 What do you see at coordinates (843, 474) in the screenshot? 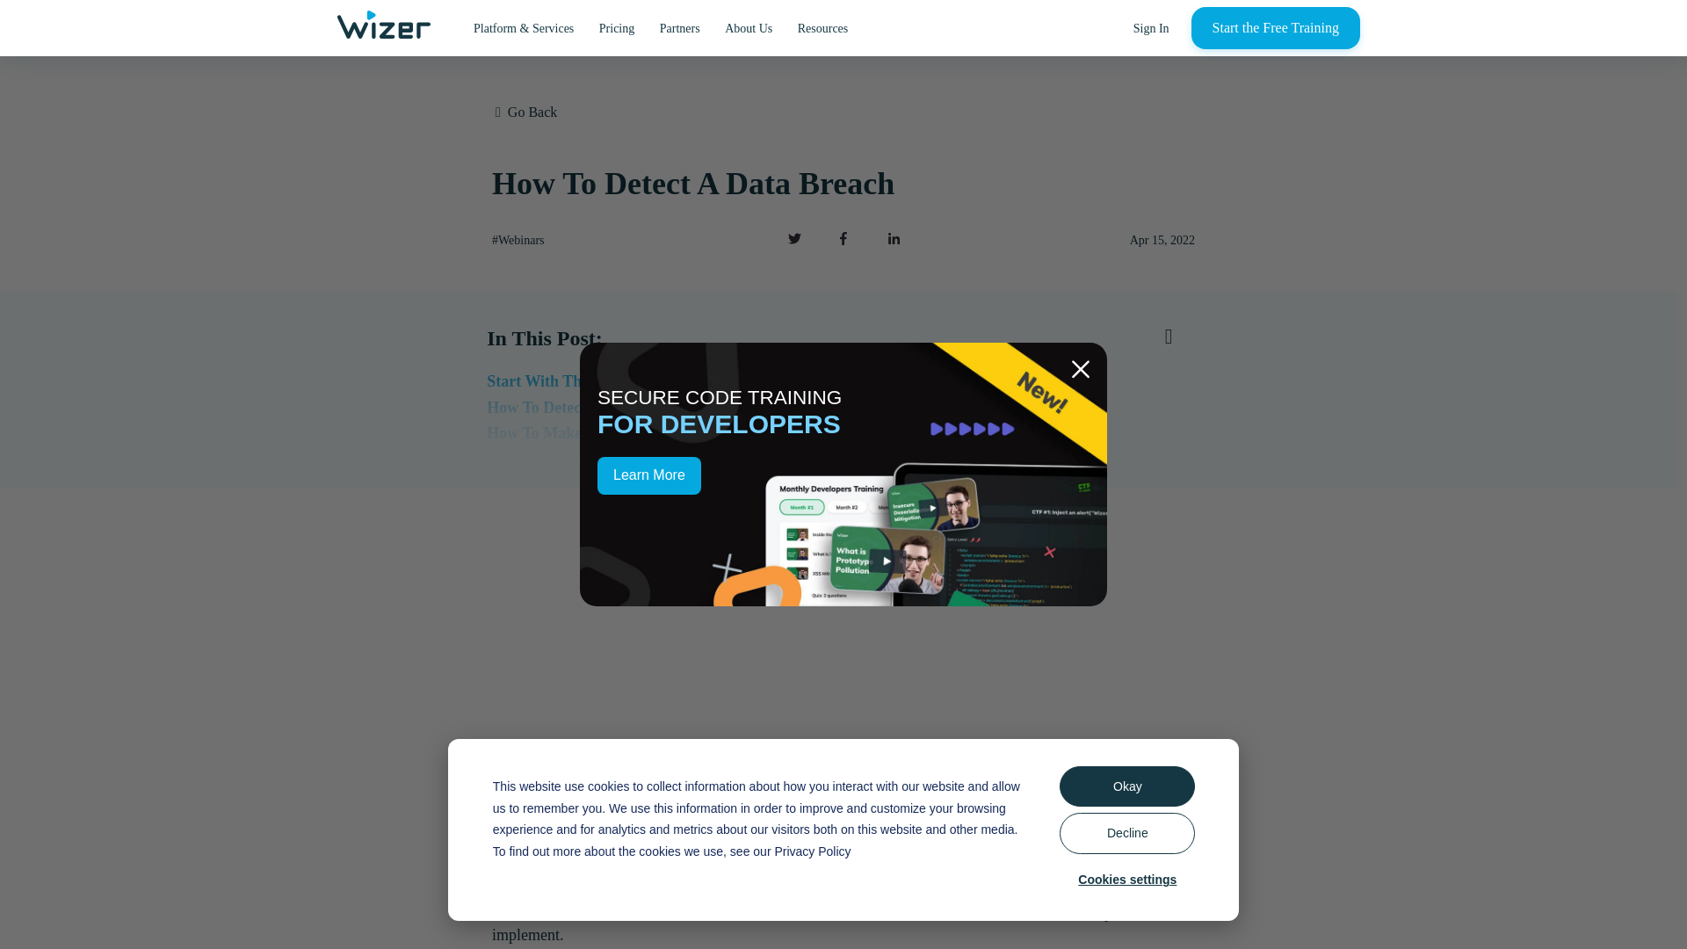
I see `Popup CTA` at bounding box center [843, 474].